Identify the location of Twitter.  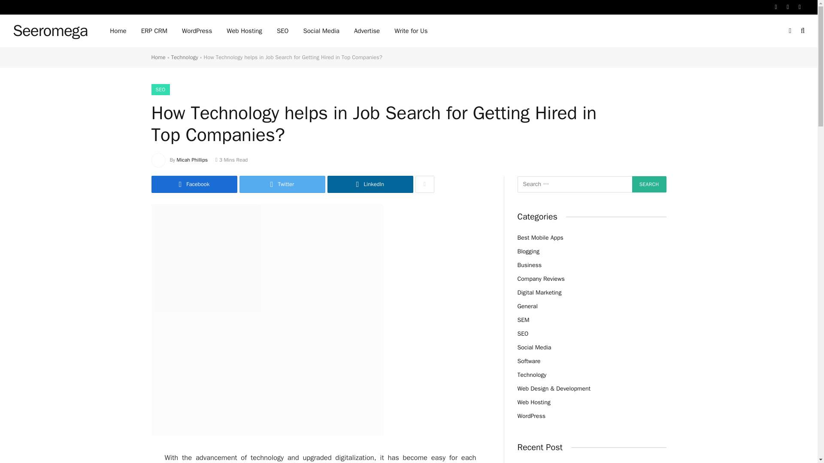
(282, 184).